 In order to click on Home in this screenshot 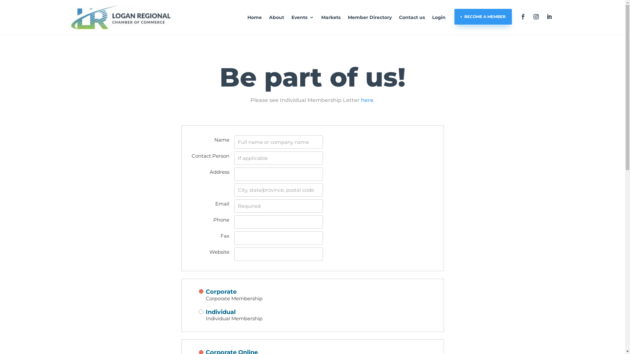, I will do `click(255, 17)`.